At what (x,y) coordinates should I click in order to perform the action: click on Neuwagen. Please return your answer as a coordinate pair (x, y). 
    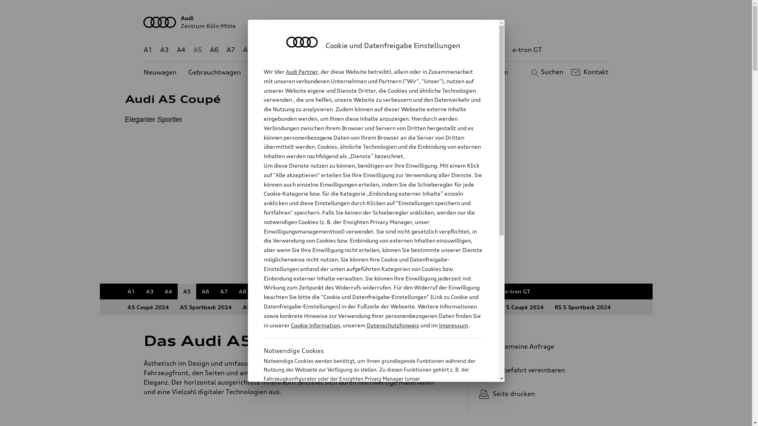
    Looking at the image, I should click on (160, 73).